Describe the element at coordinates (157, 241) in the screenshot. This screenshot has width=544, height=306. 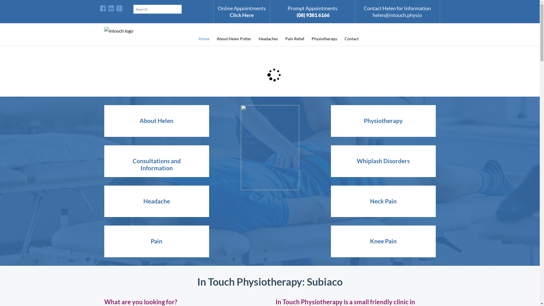
I see `Pain` at that location.